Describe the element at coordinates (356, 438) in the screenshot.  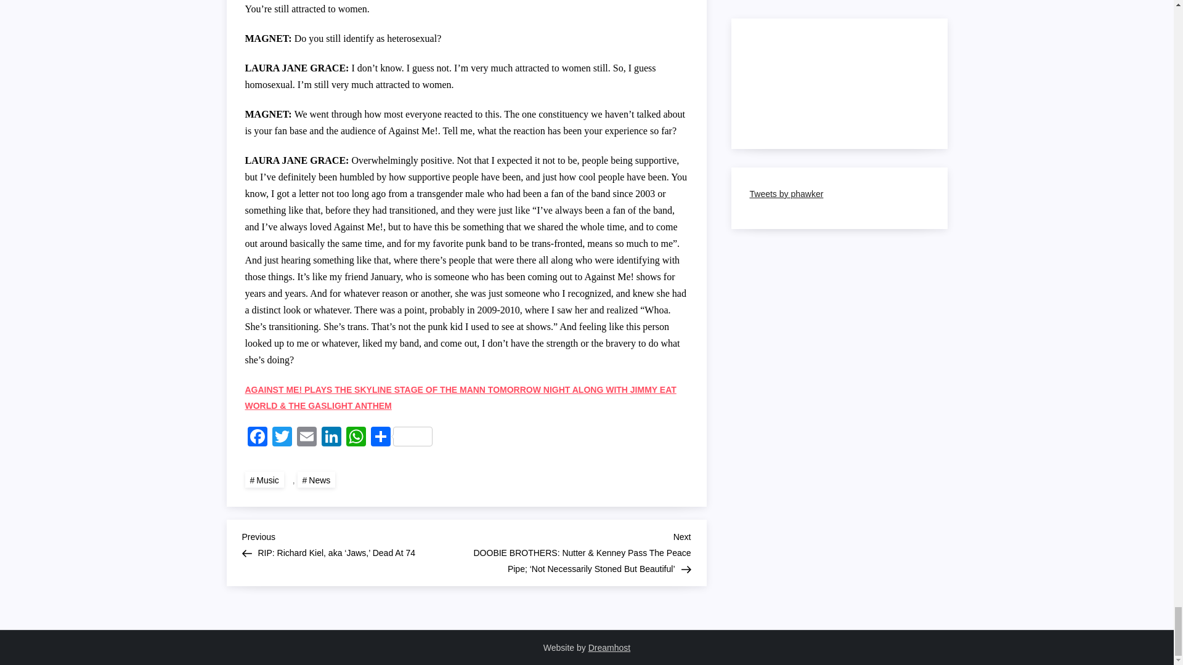
I see `WhatsApp` at that location.